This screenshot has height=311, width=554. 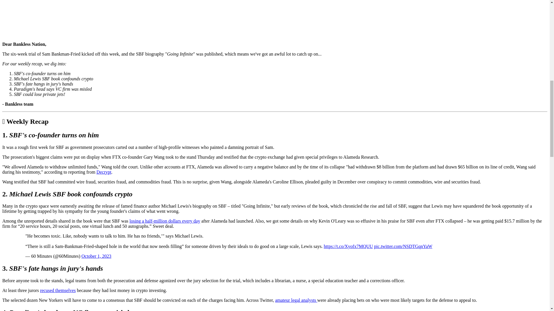 What do you see at coordinates (296, 300) in the screenshot?
I see `amateur legal analysts` at bounding box center [296, 300].